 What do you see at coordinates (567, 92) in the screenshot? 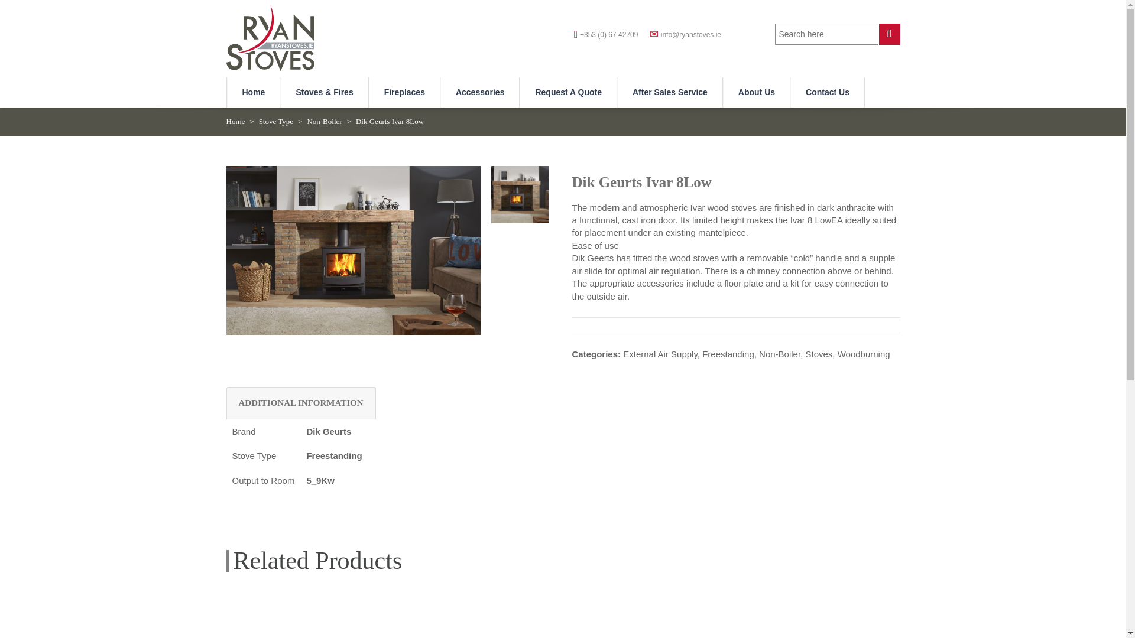
I see `Request A Quote` at bounding box center [567, 92].